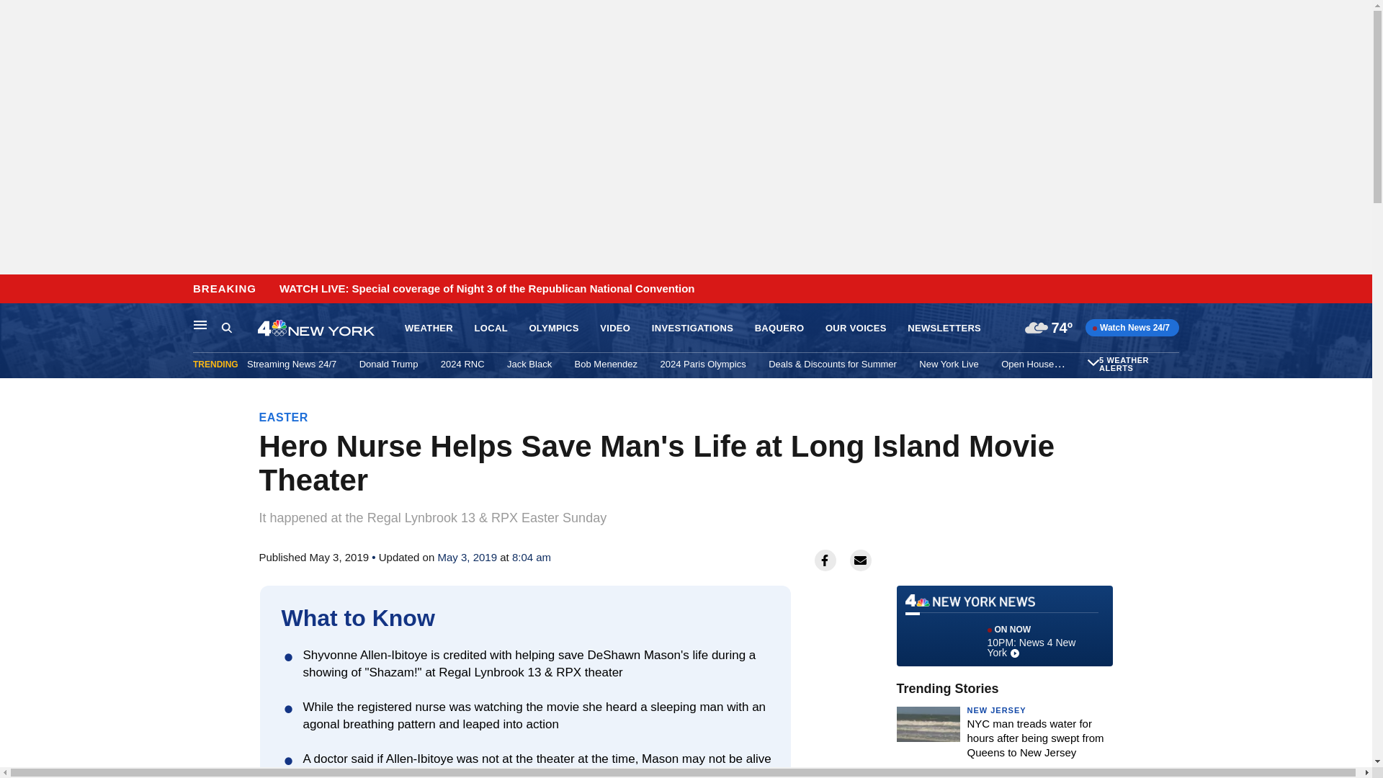  What do you see at coordinates (1027, 364) in the screenshot?
I see `Open House` at bounding box center [1027, 364].